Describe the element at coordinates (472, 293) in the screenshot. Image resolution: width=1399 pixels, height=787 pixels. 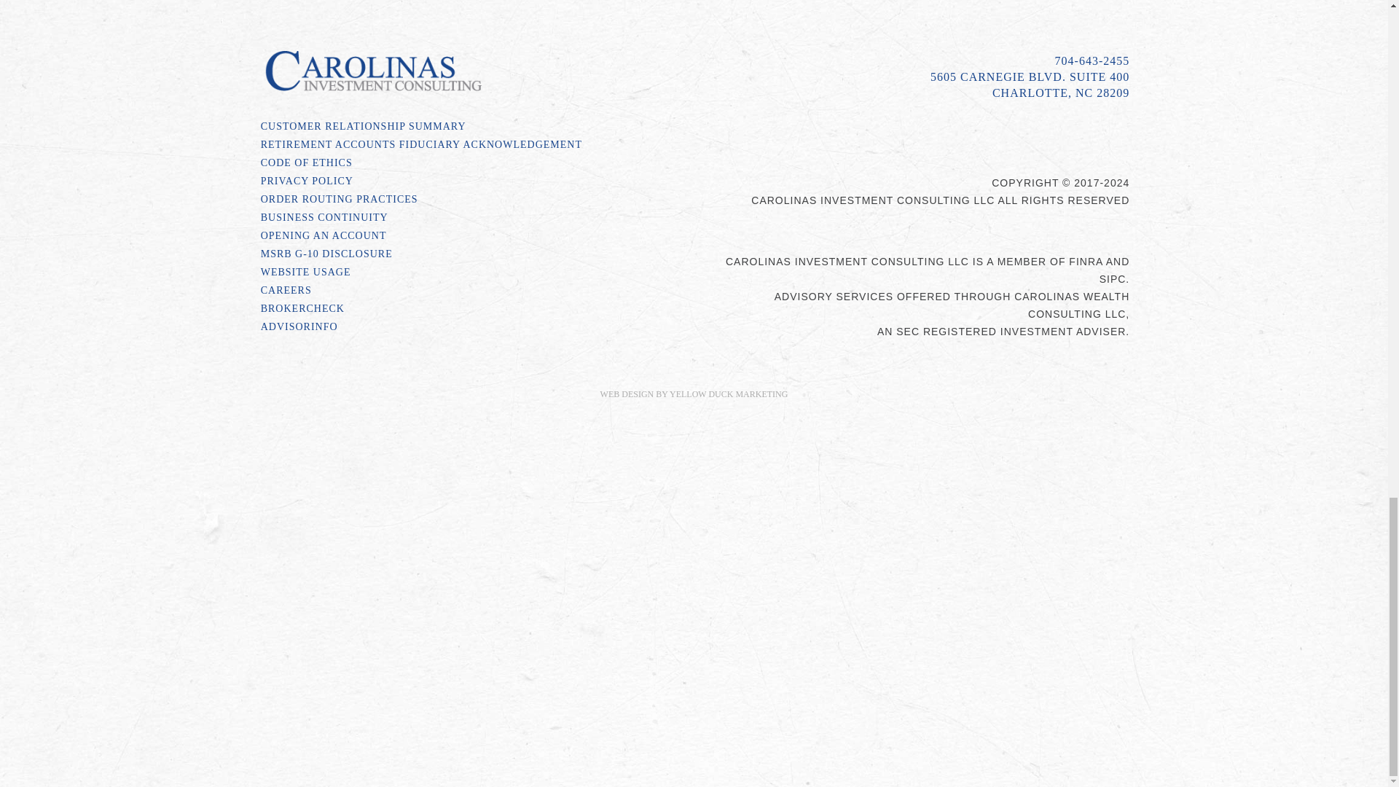
I see `CAREERS` at that location.